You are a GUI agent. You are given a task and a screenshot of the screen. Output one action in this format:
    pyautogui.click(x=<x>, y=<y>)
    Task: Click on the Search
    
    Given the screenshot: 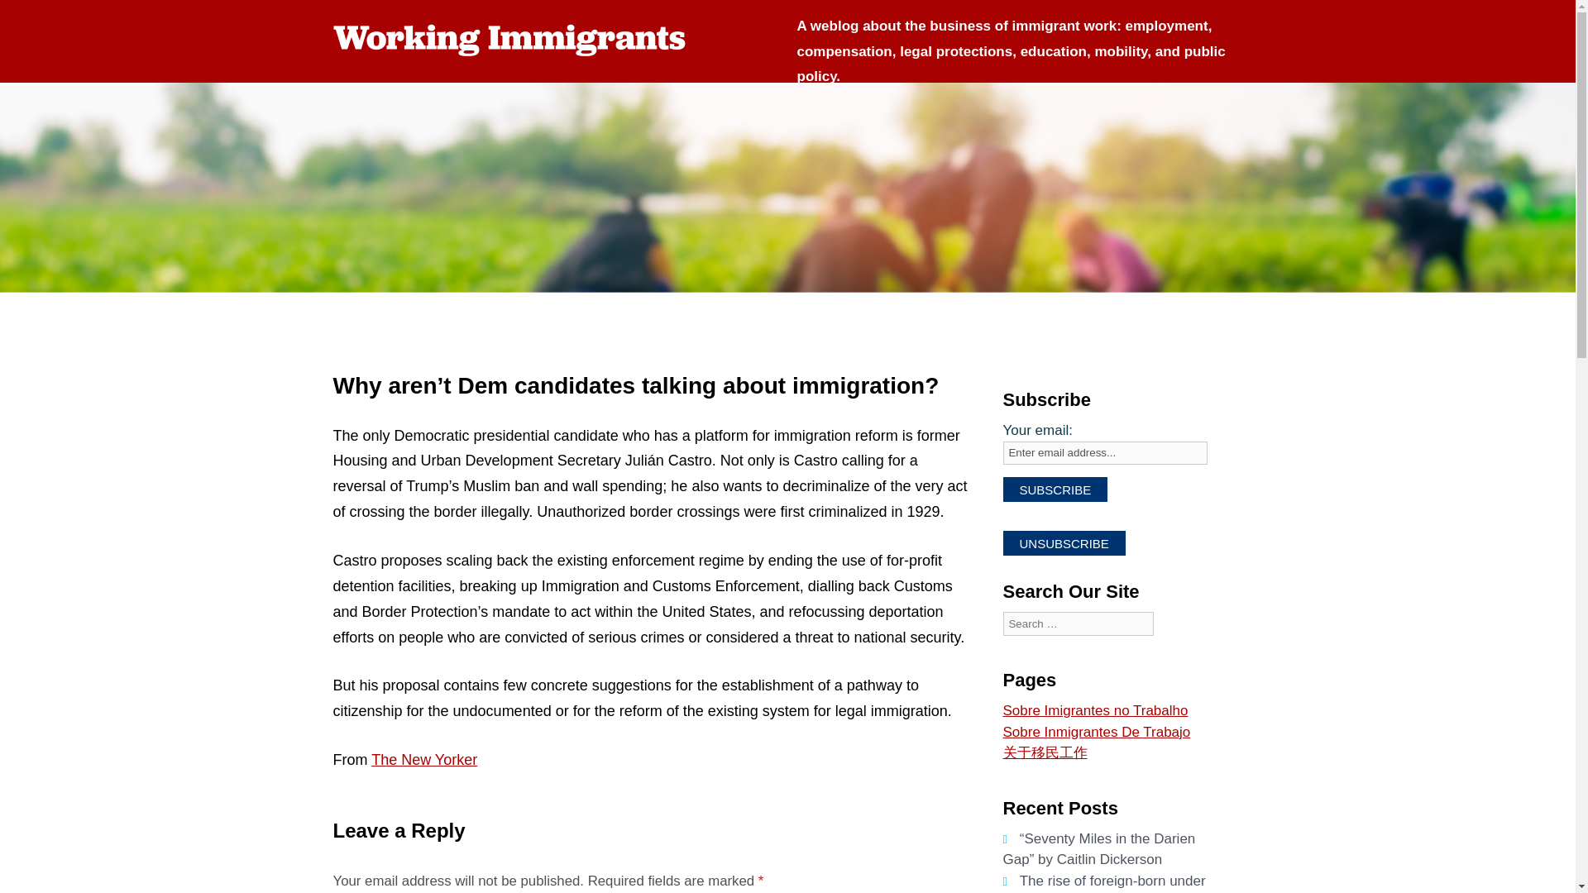 What is the action you would take?
    pyautogui.click(x=1018, y=661)
    